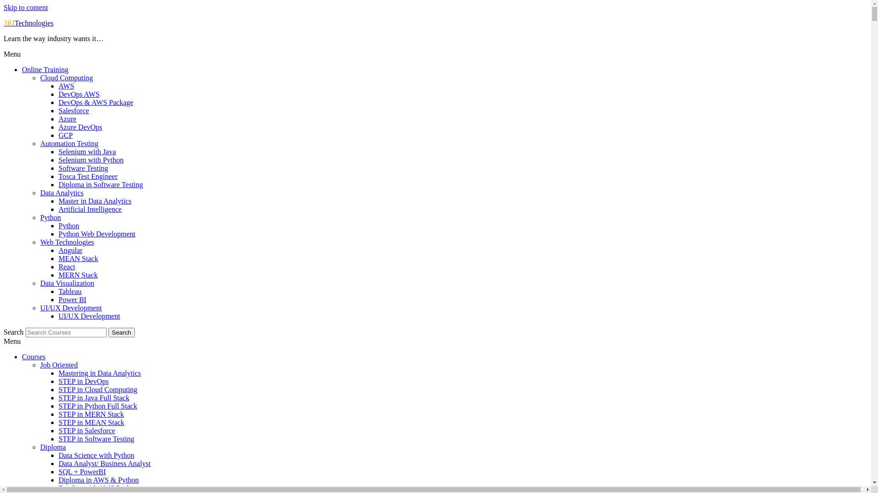  What do you see at coordinates (84, 382) in the screenshot?
I see `STEP in DevOps` at bounding box center [84, 382].